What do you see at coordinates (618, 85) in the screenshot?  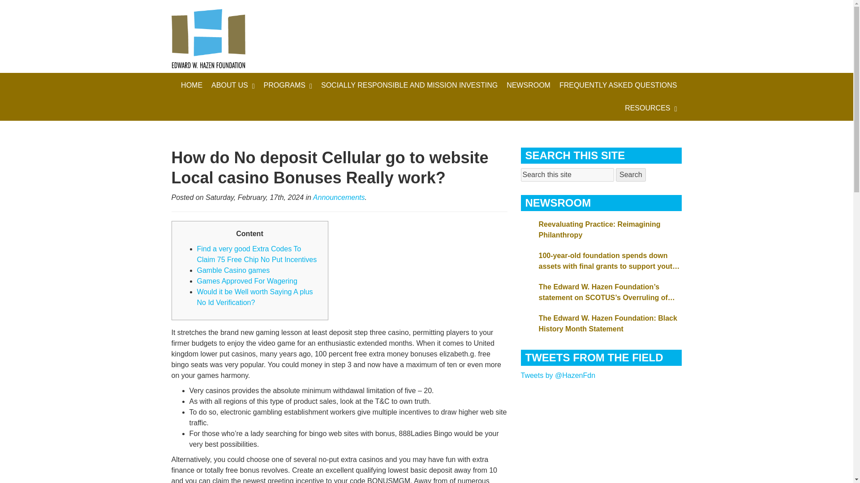 I see `FREQUENTLY ASKED QUESTIONS` at bounding box center [618, 85].